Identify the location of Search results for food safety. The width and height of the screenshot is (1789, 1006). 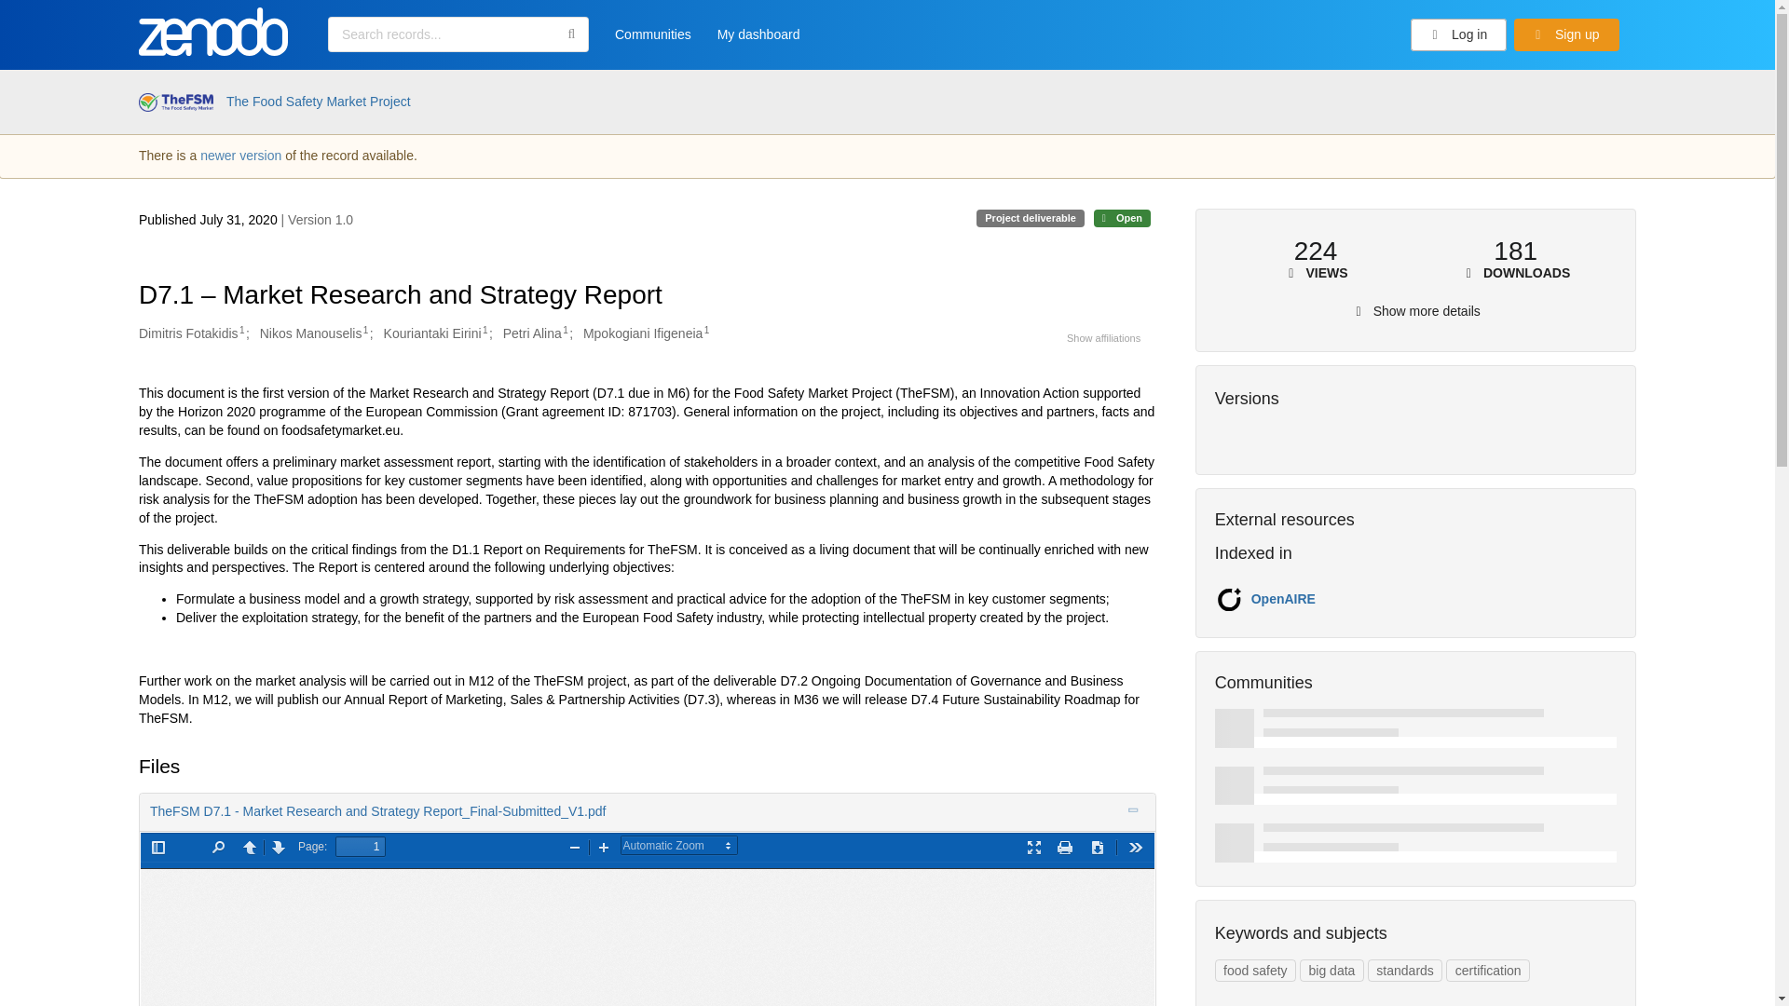
(1254, 971).